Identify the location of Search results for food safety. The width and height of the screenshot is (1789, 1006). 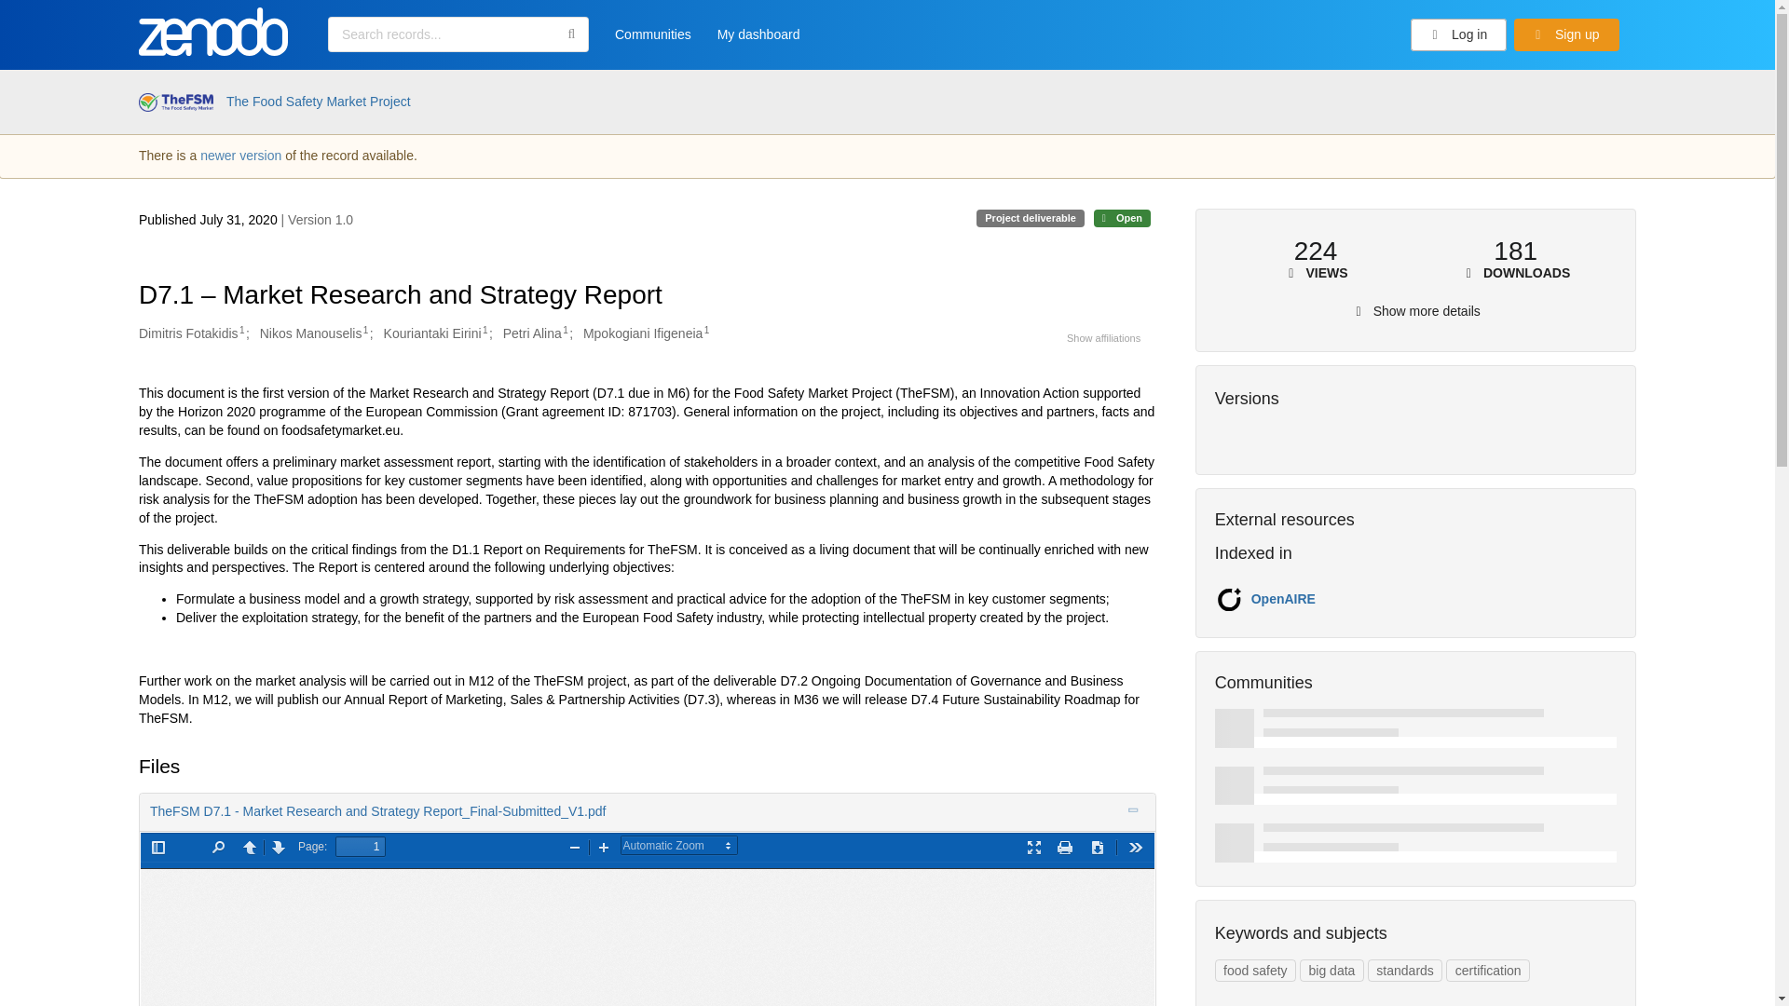
(1254, 971).